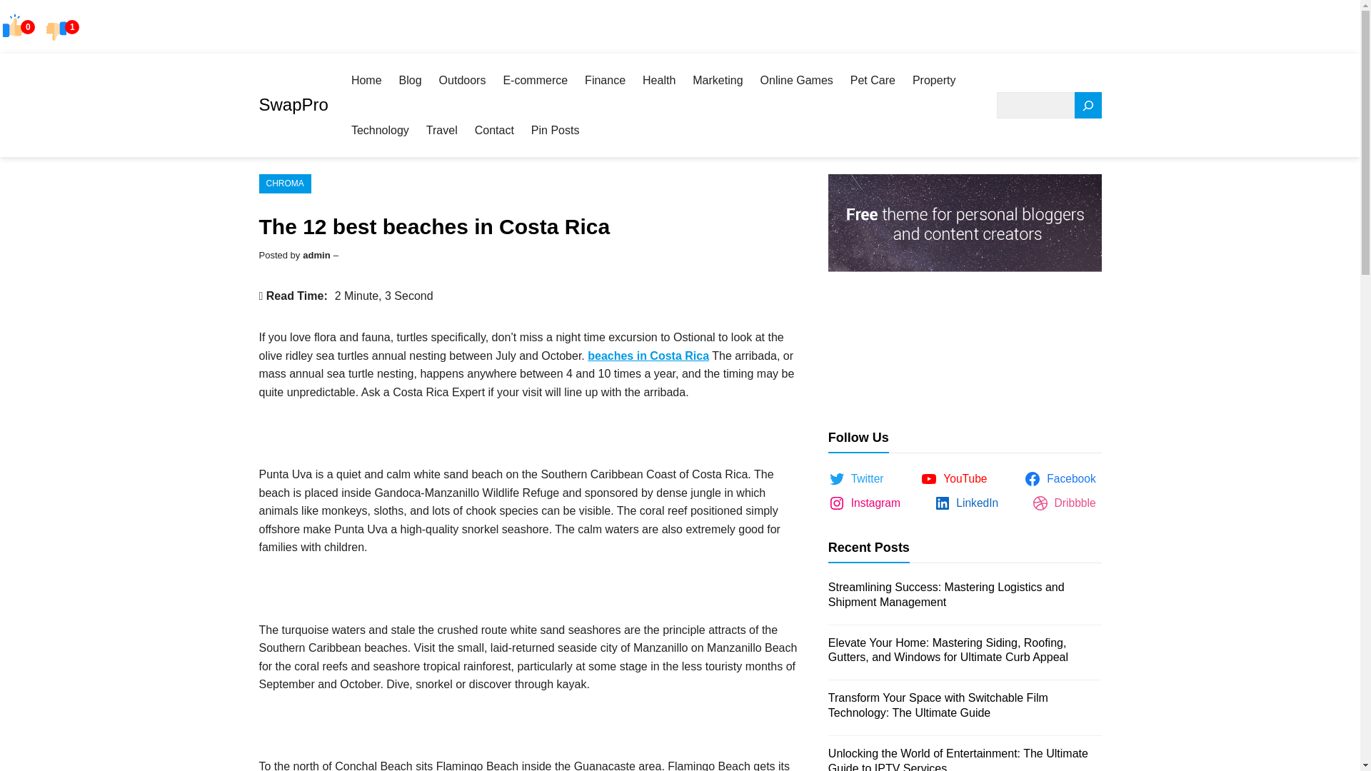 This screenshot has width=1371, height=771. Describe the element at coordinates (442, 130) in the screenshot. I see `Travel` at that location.